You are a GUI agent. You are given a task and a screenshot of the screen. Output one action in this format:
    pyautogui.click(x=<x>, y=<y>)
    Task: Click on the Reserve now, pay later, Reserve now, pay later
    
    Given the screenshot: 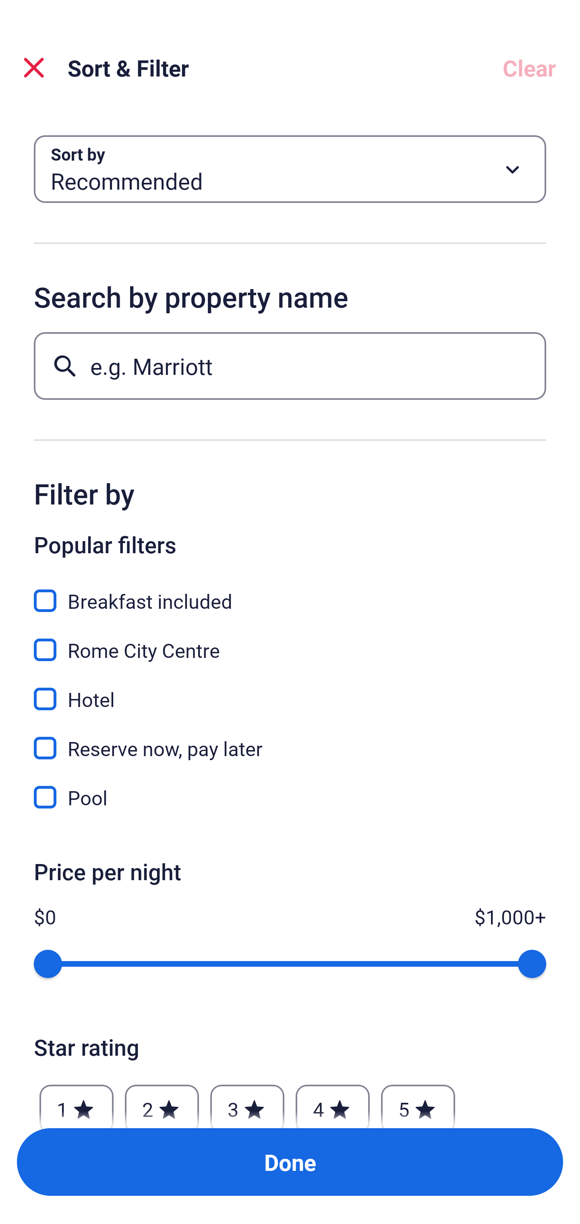 What is the action you would take?
    pyautogui.click(x=290, y=739)
    